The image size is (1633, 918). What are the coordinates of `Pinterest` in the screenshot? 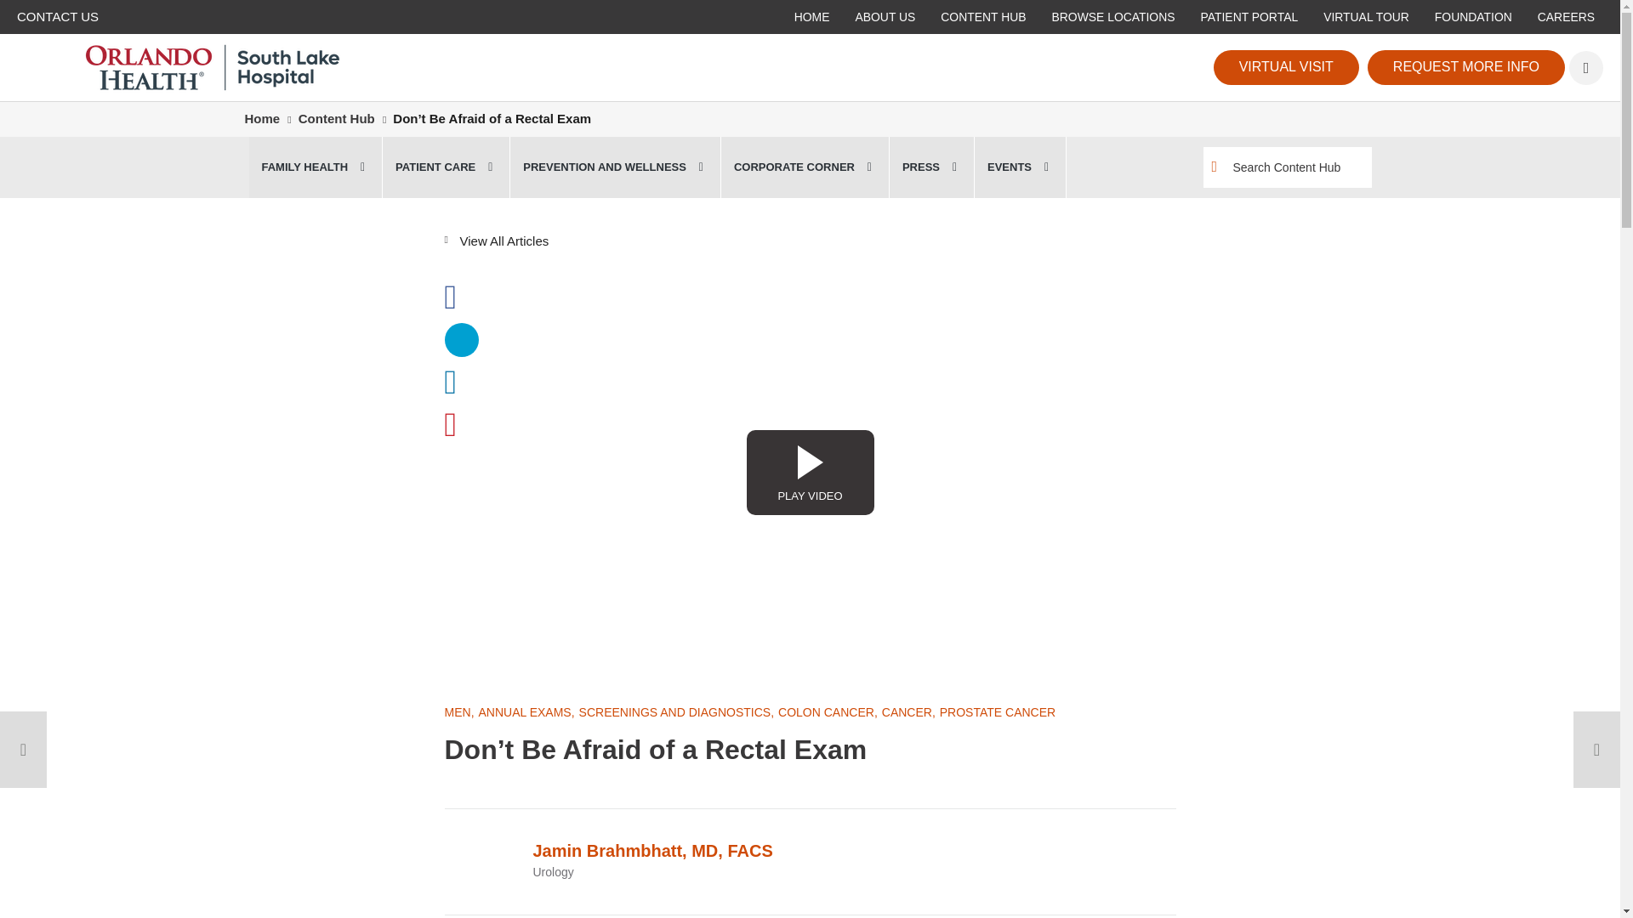 It's located at (461, 424).